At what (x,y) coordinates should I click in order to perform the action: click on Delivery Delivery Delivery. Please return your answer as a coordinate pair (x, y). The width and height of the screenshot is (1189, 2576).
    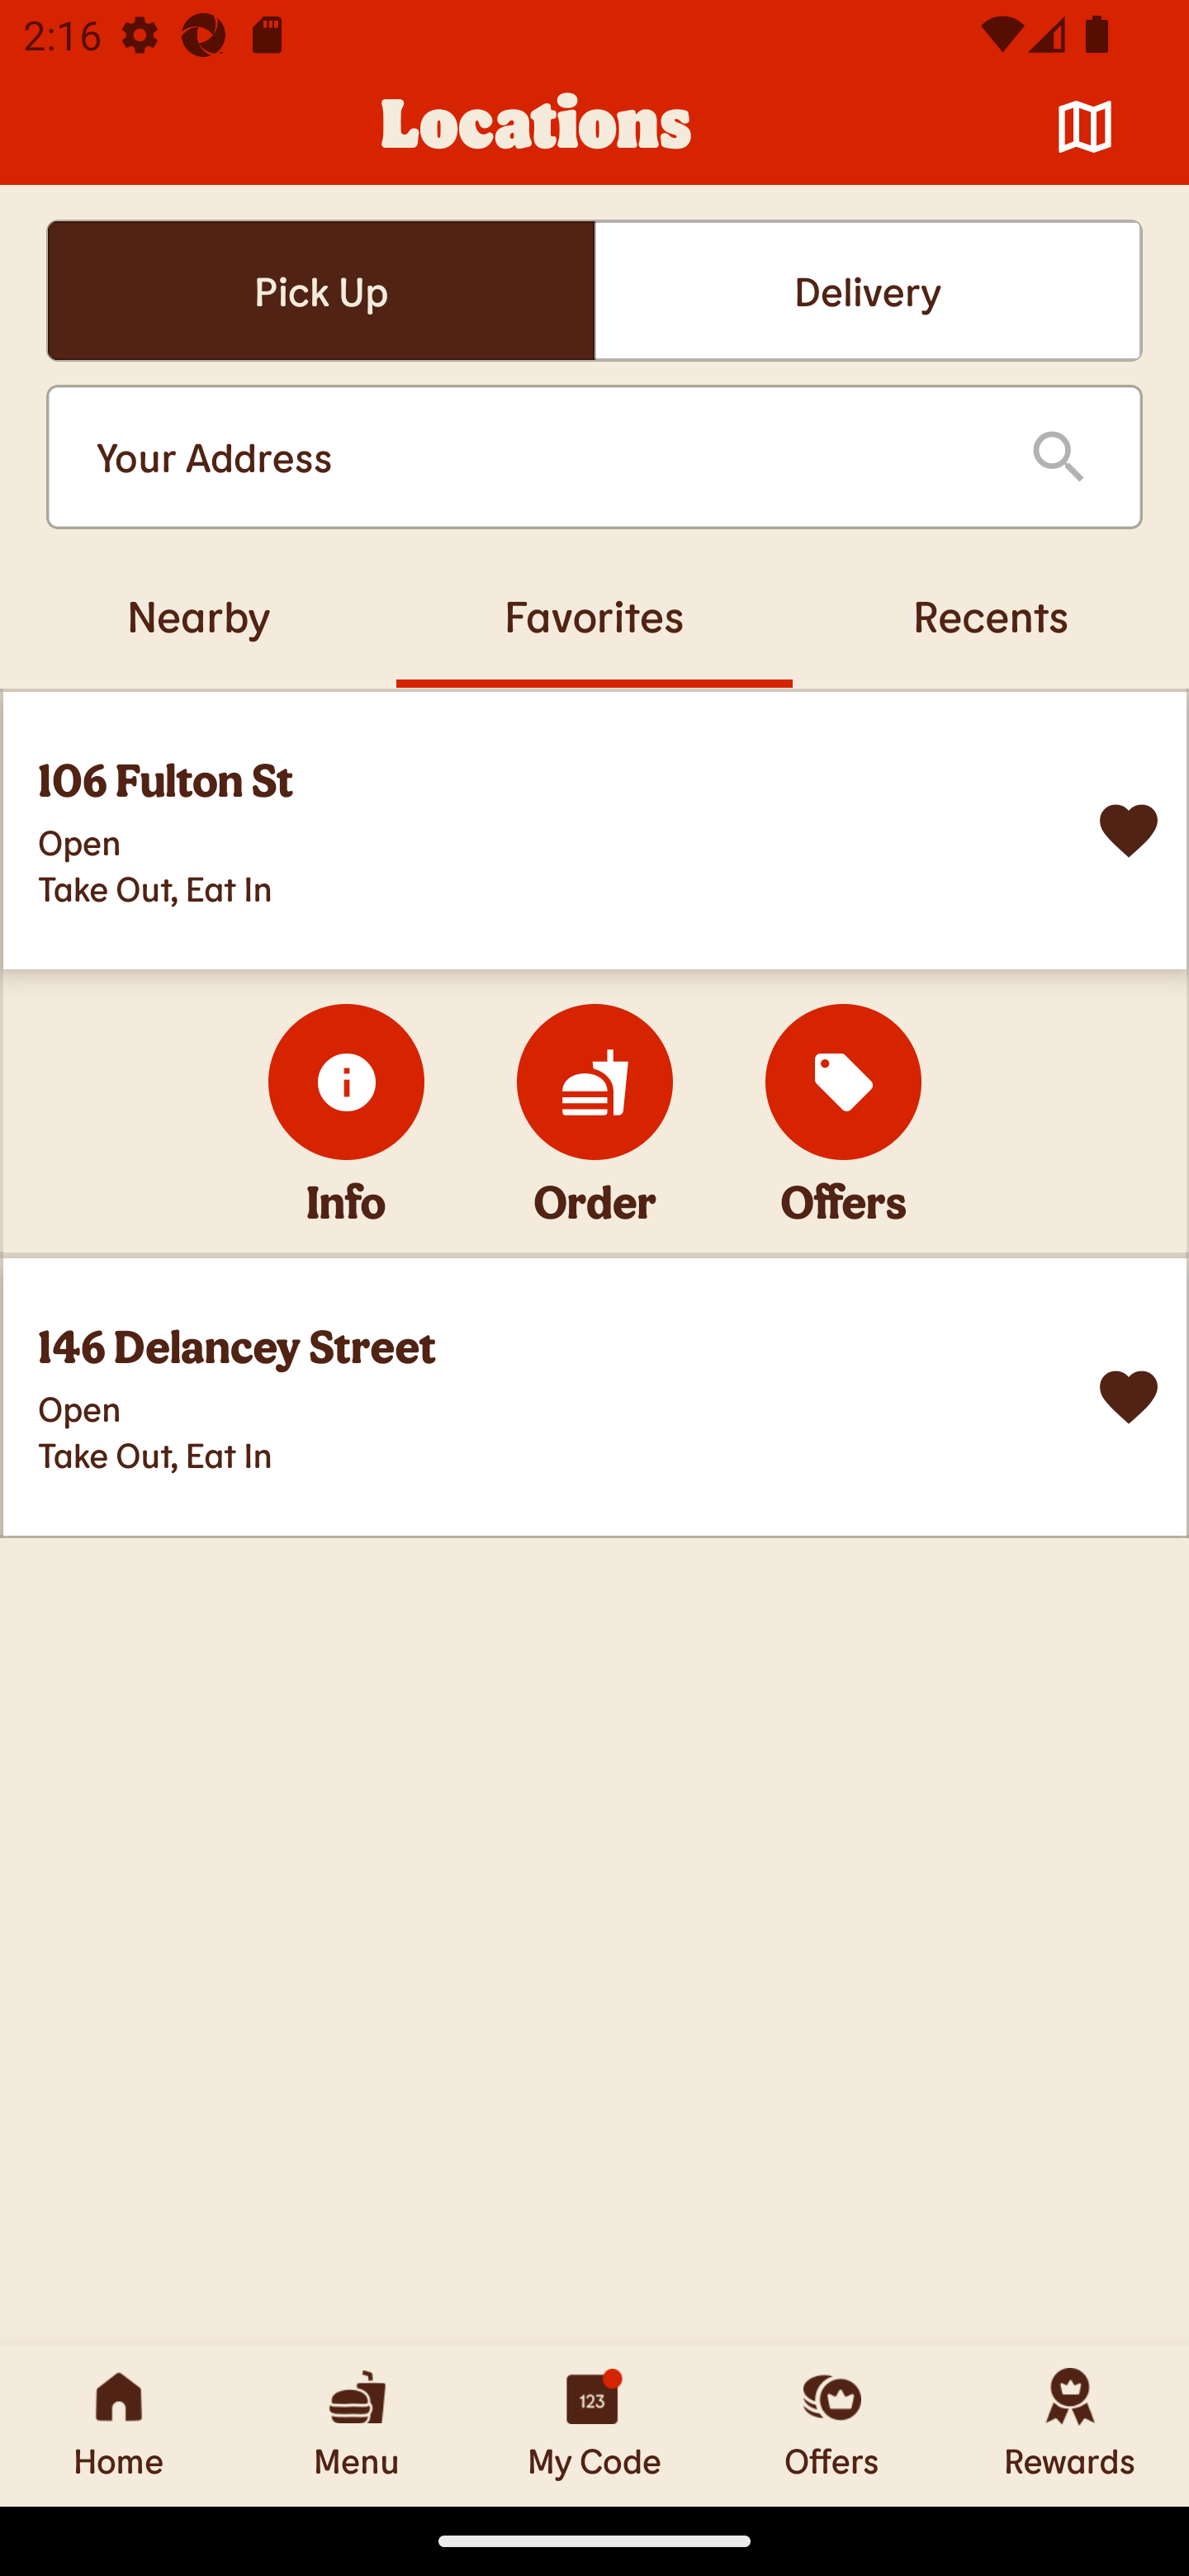
    Looking at the image, I should click on (868, 291).